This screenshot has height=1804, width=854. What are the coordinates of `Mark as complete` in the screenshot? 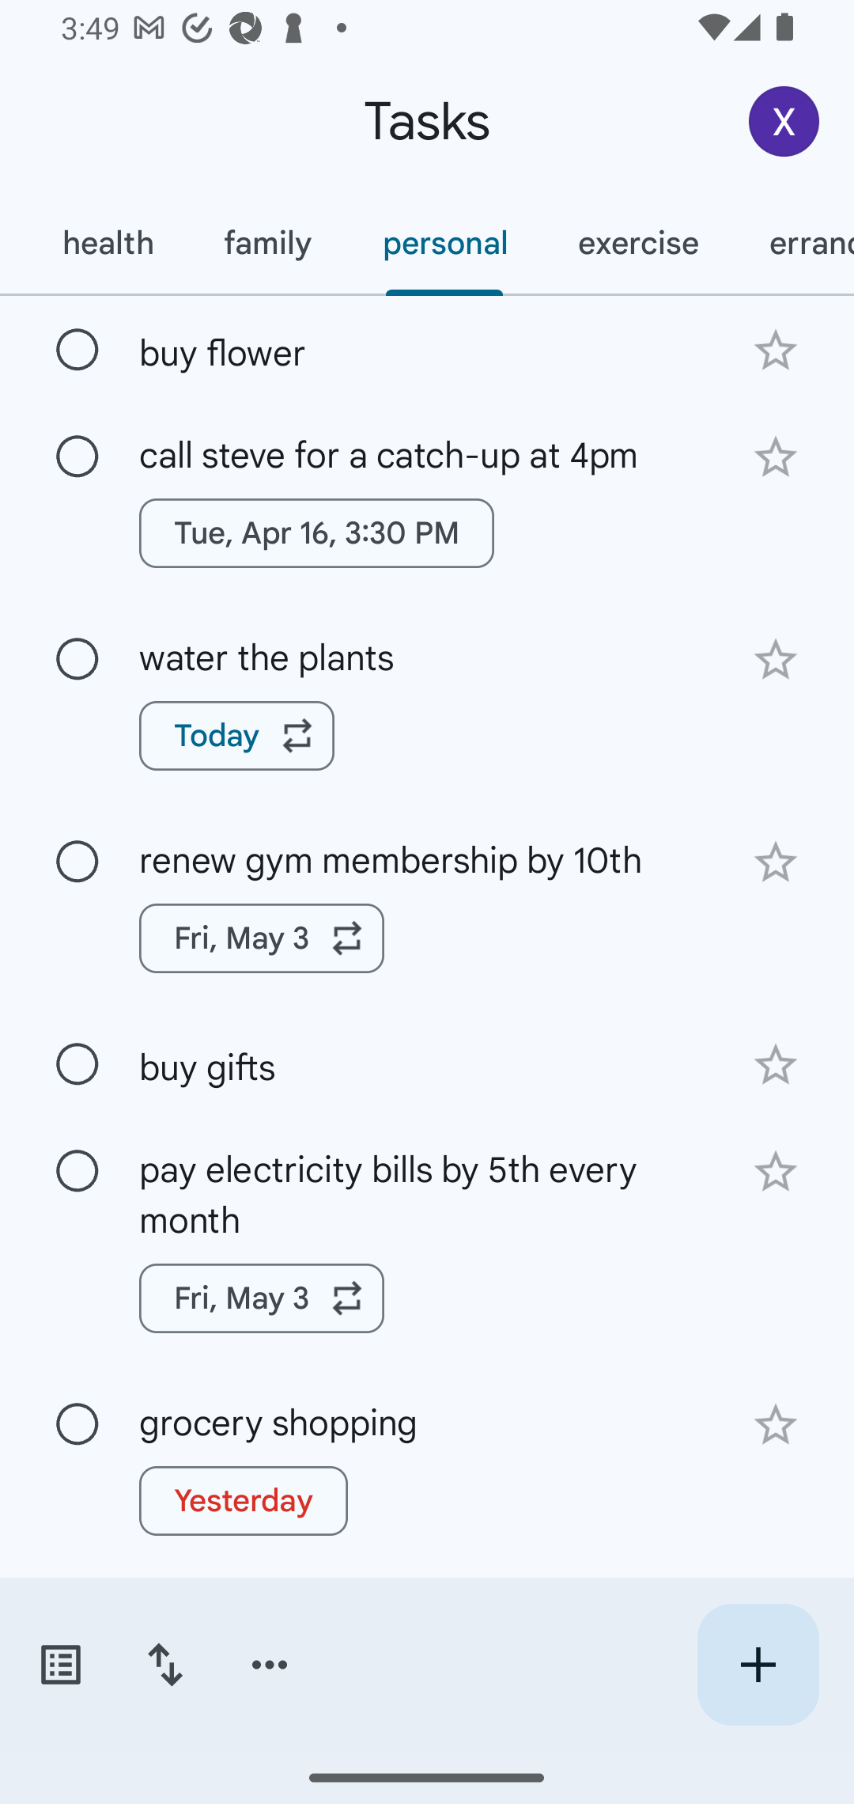 It's located at (77, 659).